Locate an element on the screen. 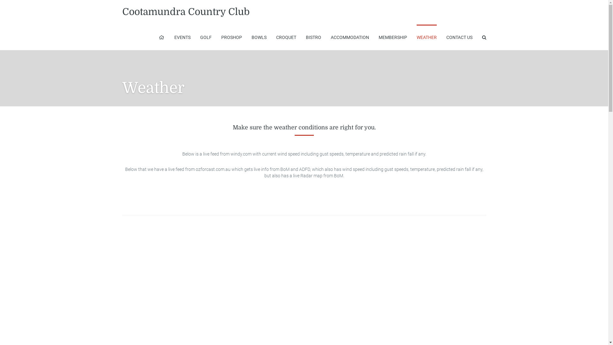 This screenshot has height=345, width=613. CONTACT US is located at coordinates (459, 37).